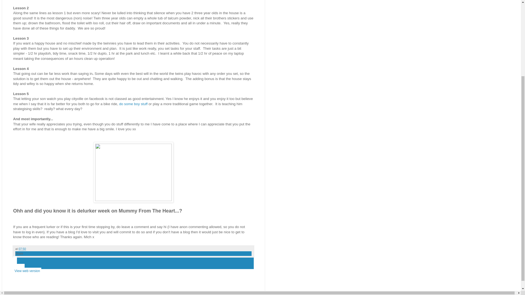  What do you see at coordinates (19, 253) in the screenshot?
I see `Share` at bounding box center [19, 253].